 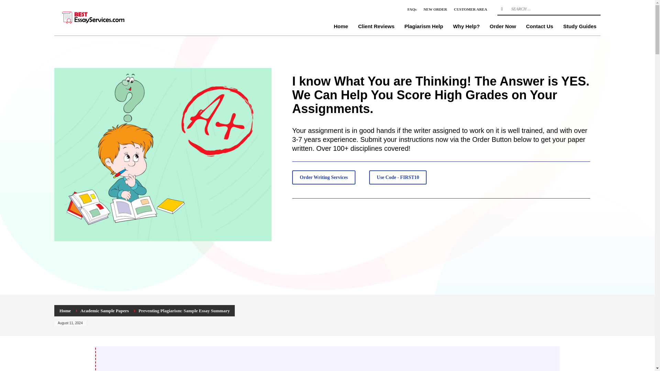 What do you see at coordinates (470, 9) in the screenshot?
I see `CUSTOMER AREA` at bounding box center [470, 9].